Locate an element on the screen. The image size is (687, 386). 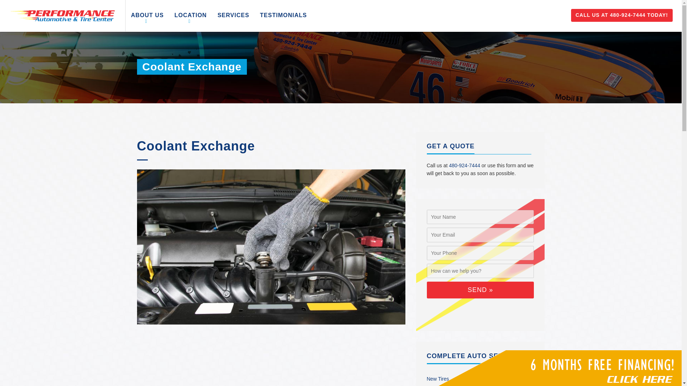
CALL US AT 480-924-7444 TODAY! is located at coordinates (622, 15).